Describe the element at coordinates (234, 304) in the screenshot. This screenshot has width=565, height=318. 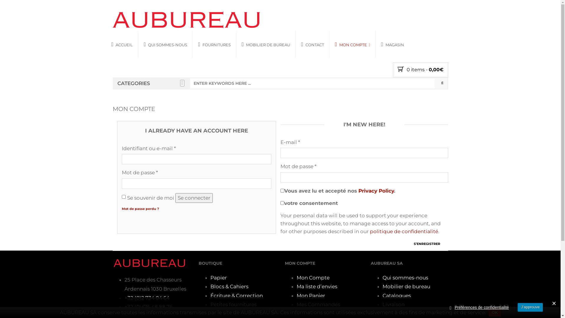
I see `Petites fournitures` at that location.